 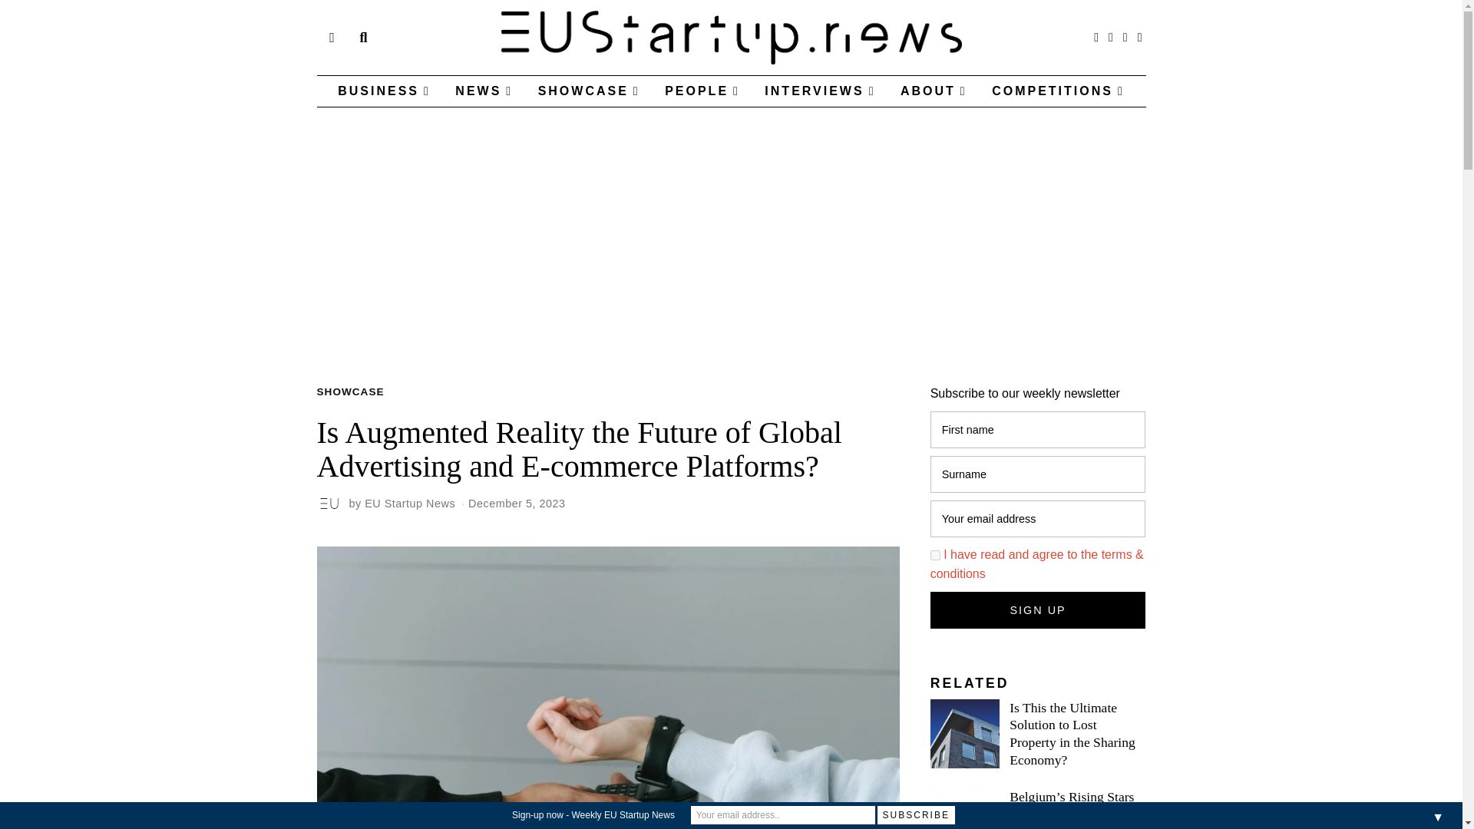 What do you see at coordinates (590, 91) in the screenshot?
I see `SHOWCASE` at bounding box center [590, 91].